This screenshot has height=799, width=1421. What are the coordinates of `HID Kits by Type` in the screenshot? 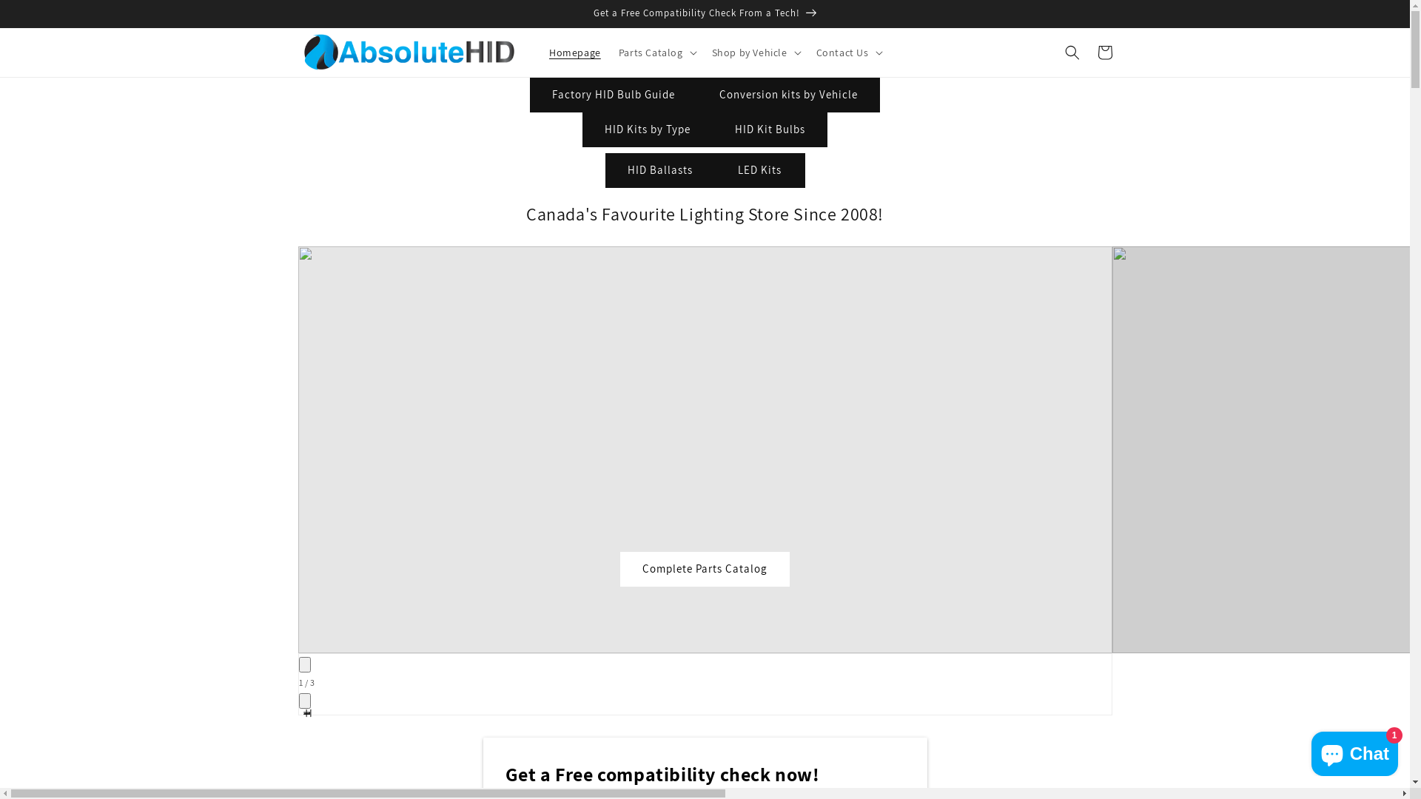 It's located at (648, 130).